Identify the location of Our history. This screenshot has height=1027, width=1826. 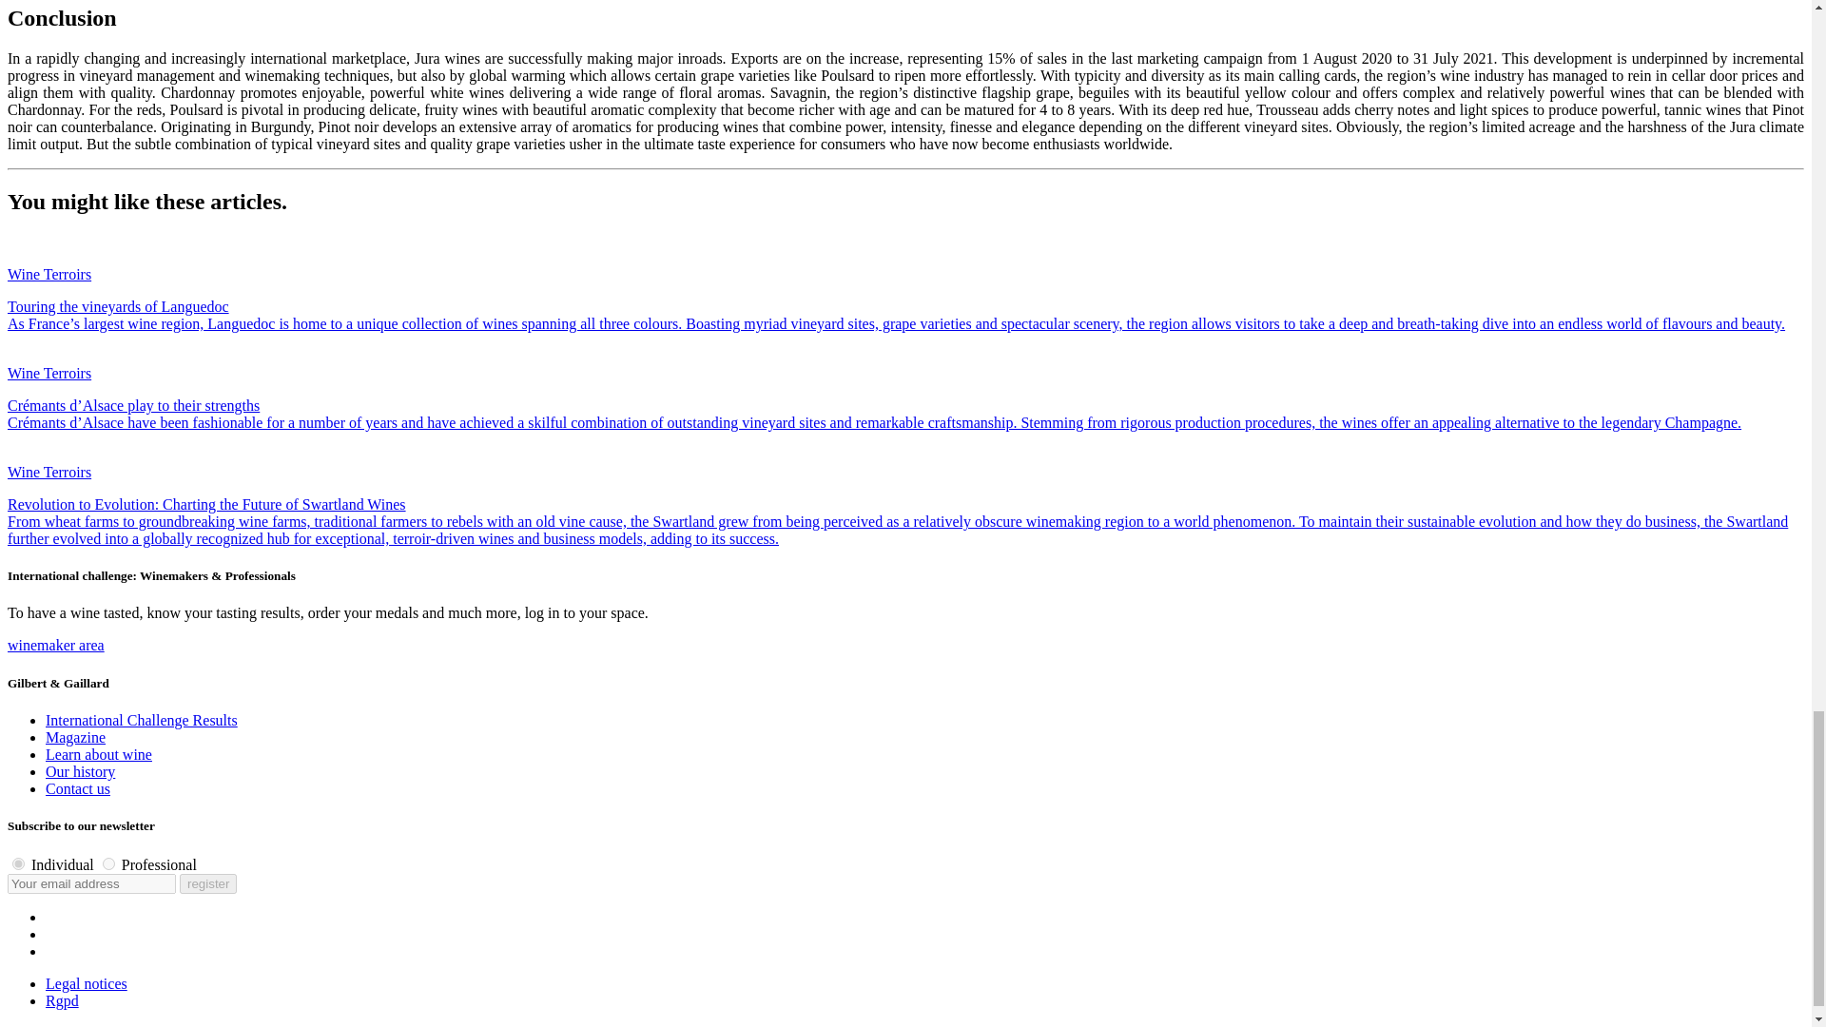
(80, 771).